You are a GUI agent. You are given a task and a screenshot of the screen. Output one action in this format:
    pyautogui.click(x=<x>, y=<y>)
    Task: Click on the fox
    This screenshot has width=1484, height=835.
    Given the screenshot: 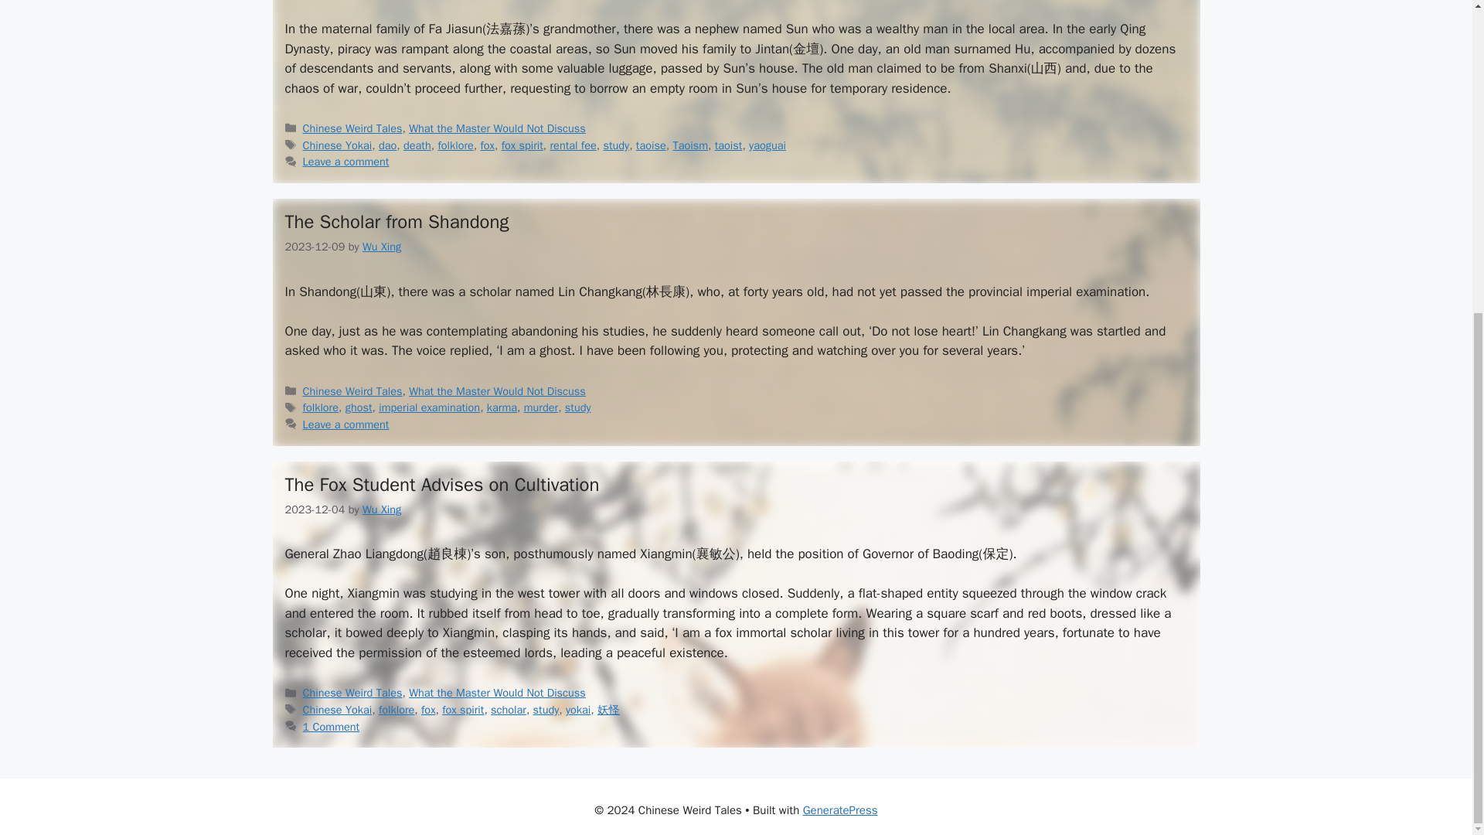 What is the action you would take?
    pyautogui.click(x=487, y=145)
    